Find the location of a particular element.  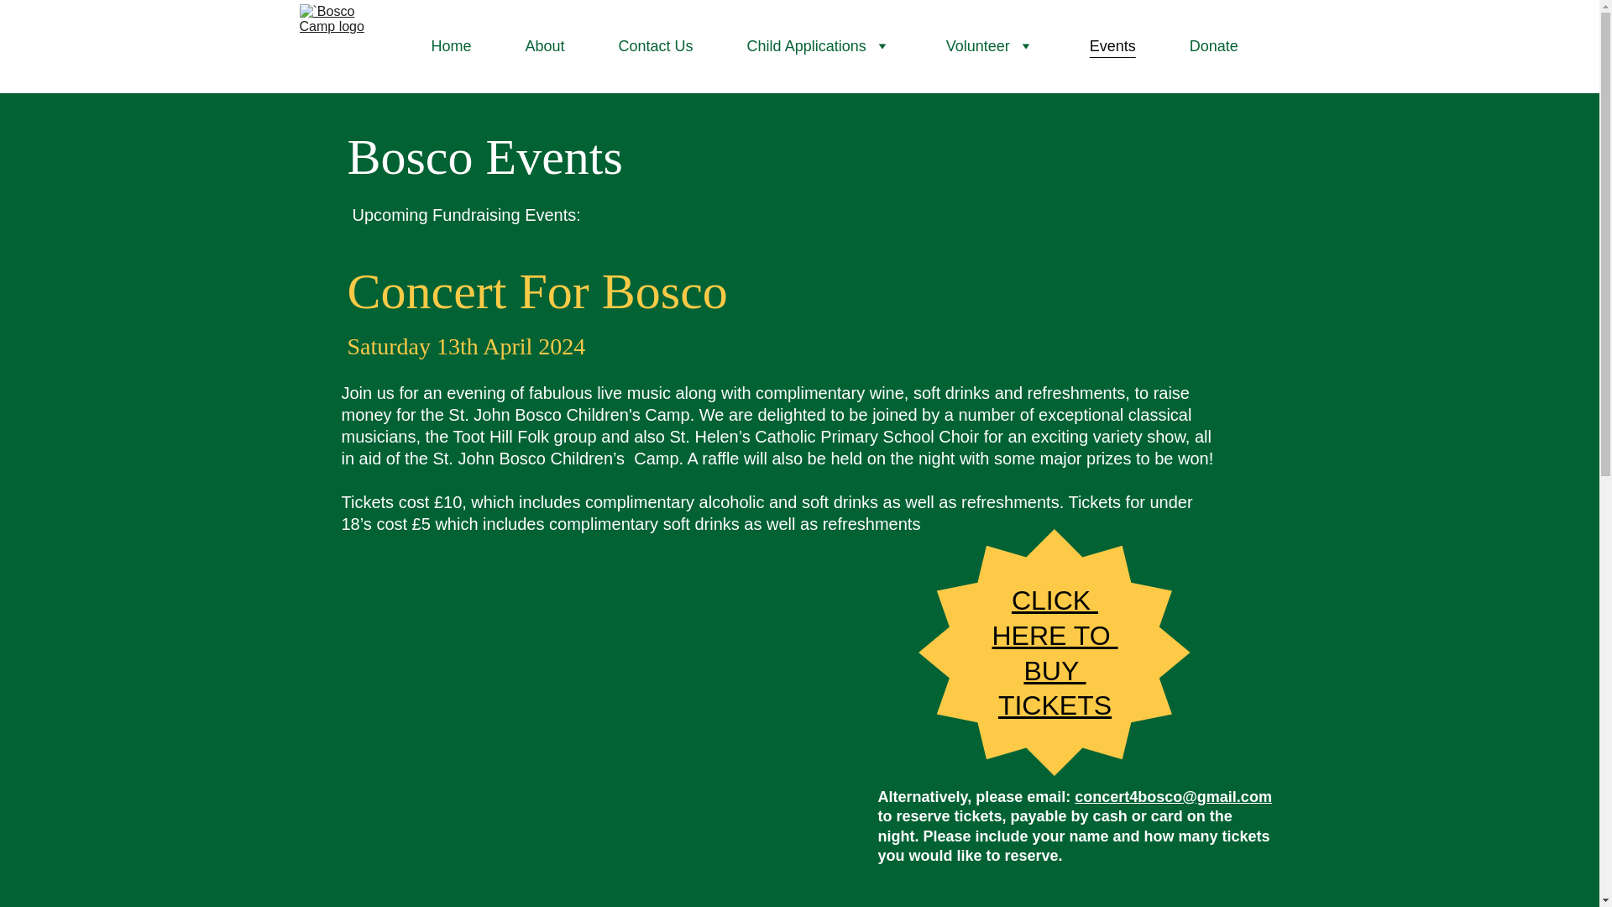

Home is located at coordinates (452, 47).